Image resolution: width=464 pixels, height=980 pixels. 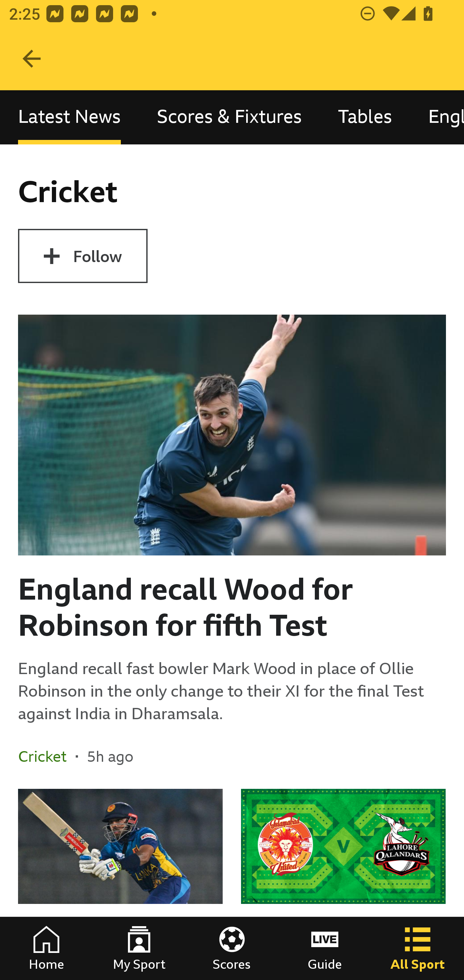 I want to click on Cricket In the section Cricket, so click(x=47, y=756).